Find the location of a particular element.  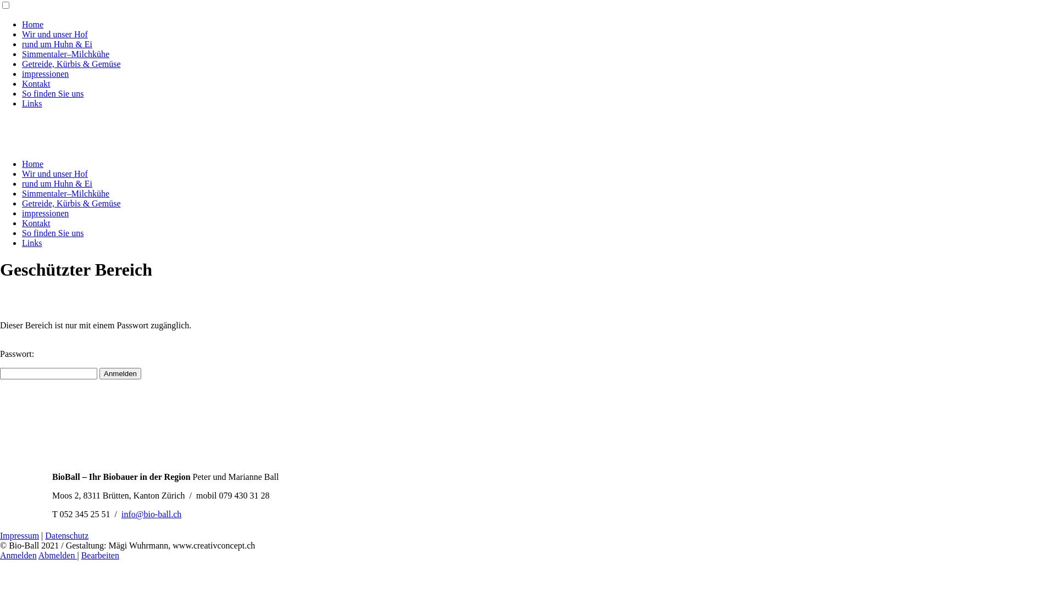

Abmelden is located at coordinates (58, 556).